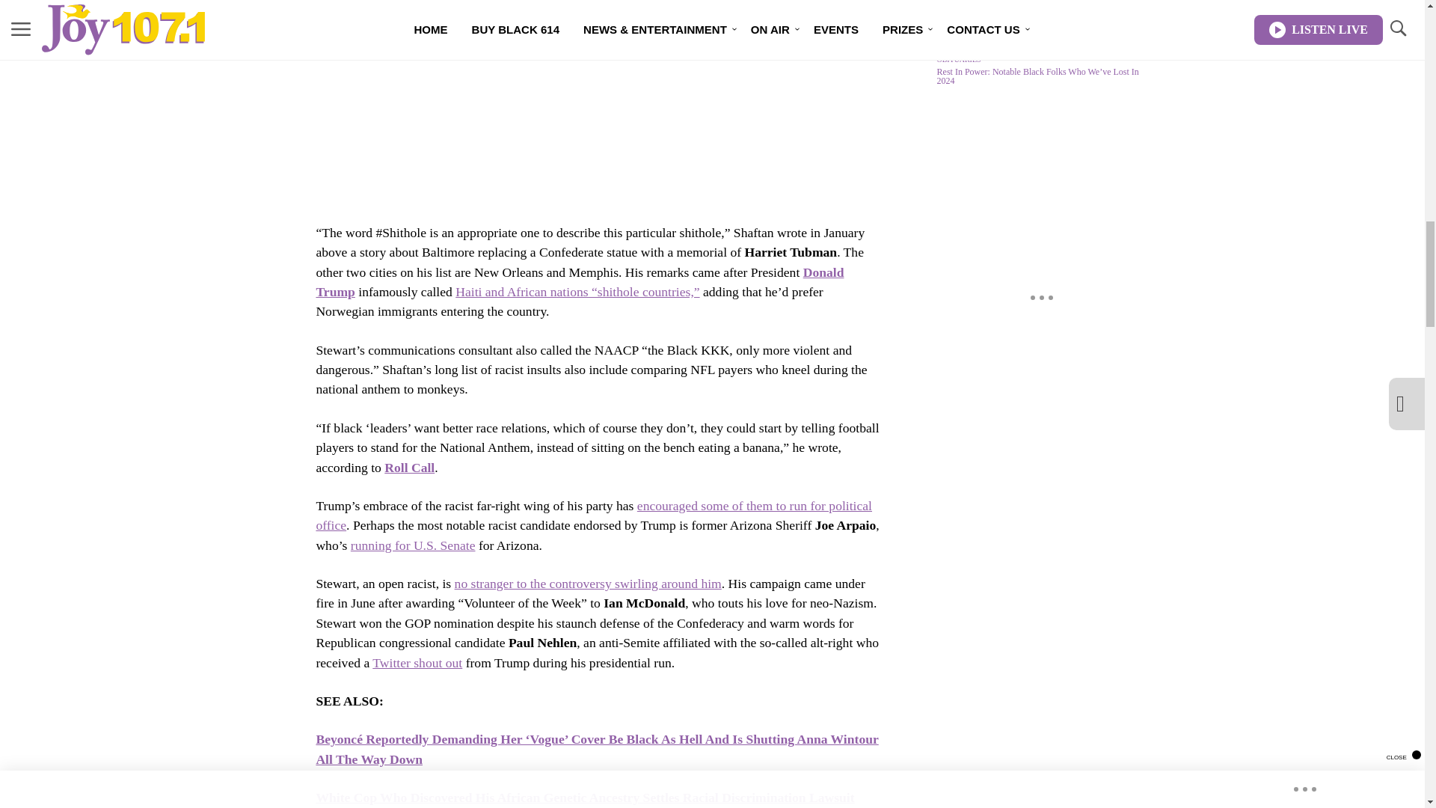 This screenshot has height=808, width=1436. What do you see at coordinates (580, 281) in the screenshot?
I see `Donald Trump` at bounding box center [580, 281].